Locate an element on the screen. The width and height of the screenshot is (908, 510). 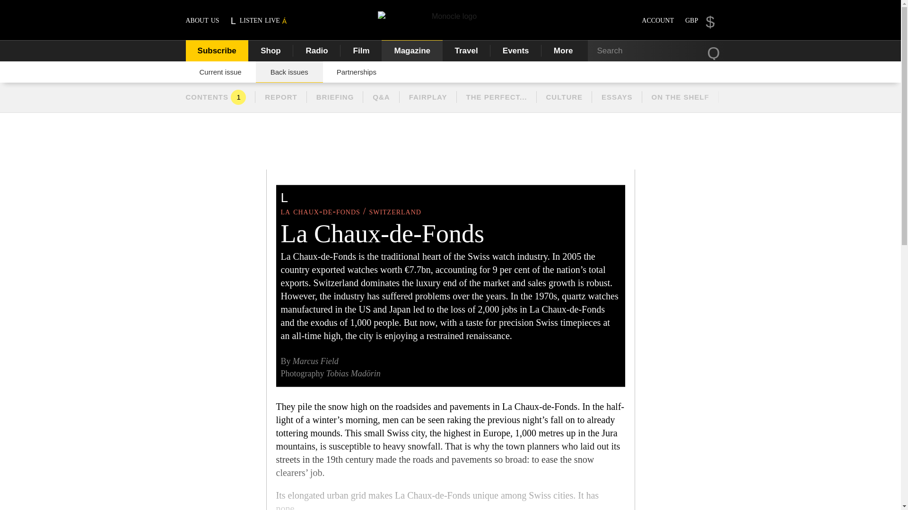
Travel is located at coordinates (466, 51).